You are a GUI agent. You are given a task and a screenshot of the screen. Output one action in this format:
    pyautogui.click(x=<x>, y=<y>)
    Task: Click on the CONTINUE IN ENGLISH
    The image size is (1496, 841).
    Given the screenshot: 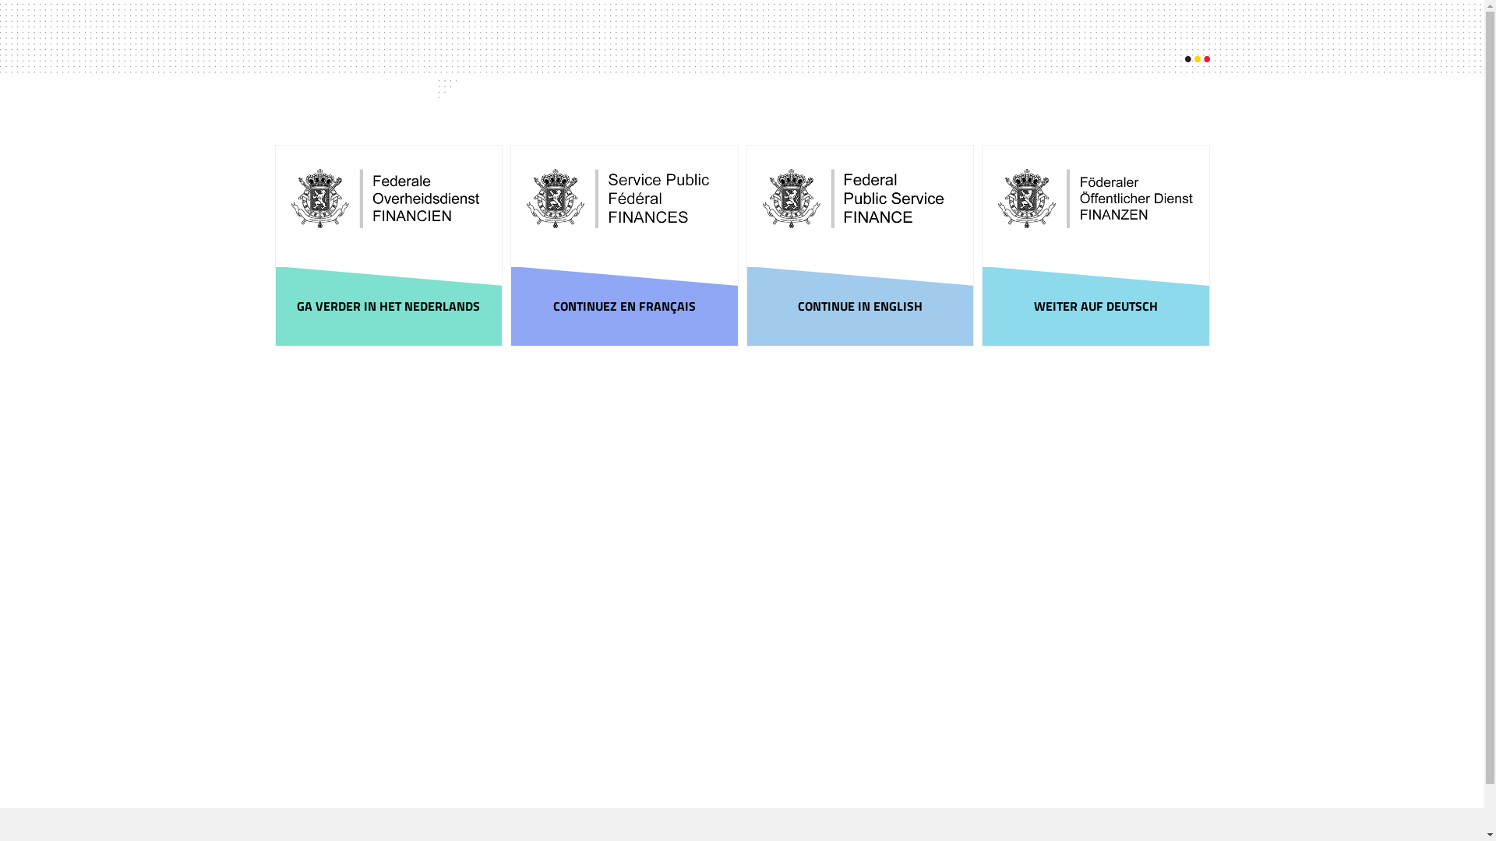 What is the action you would take?
    pyautogui.click(x=860, y=307)
    